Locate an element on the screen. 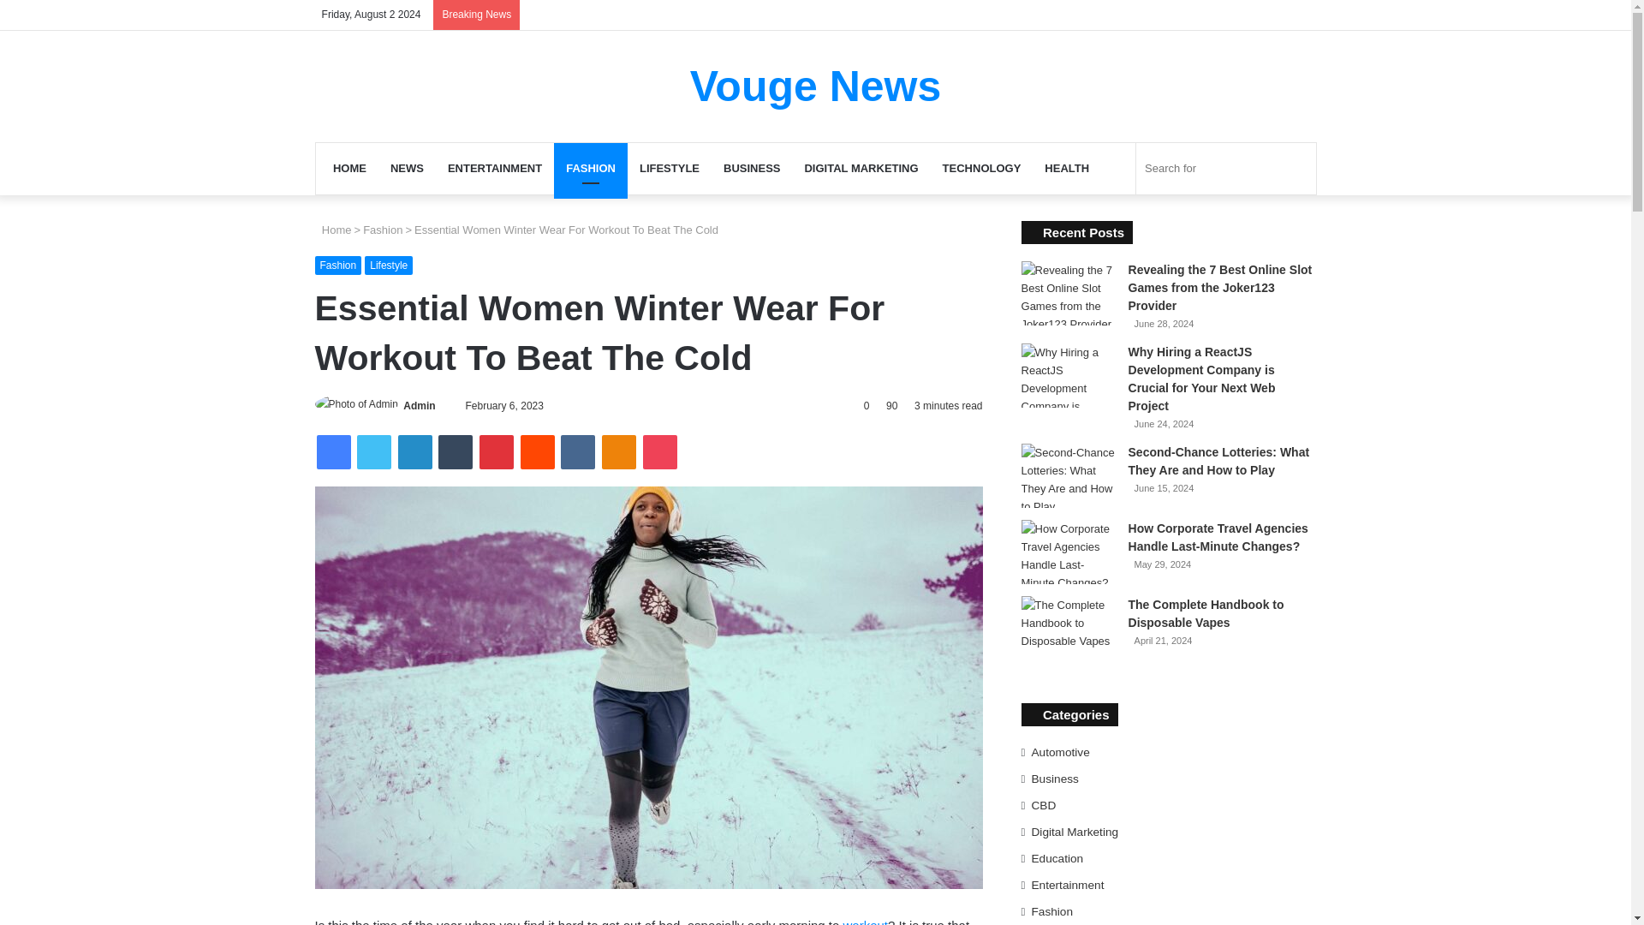 This screenshot has width=1644, height=925. DIGITAL MARKETING is located at coordinates (861, 168).